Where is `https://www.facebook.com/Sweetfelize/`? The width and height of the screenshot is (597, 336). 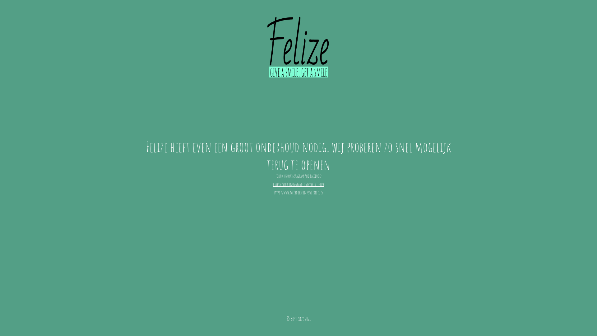
https://www.facebook.com/Sweetfelize/ is located at coordinates (298, 192).